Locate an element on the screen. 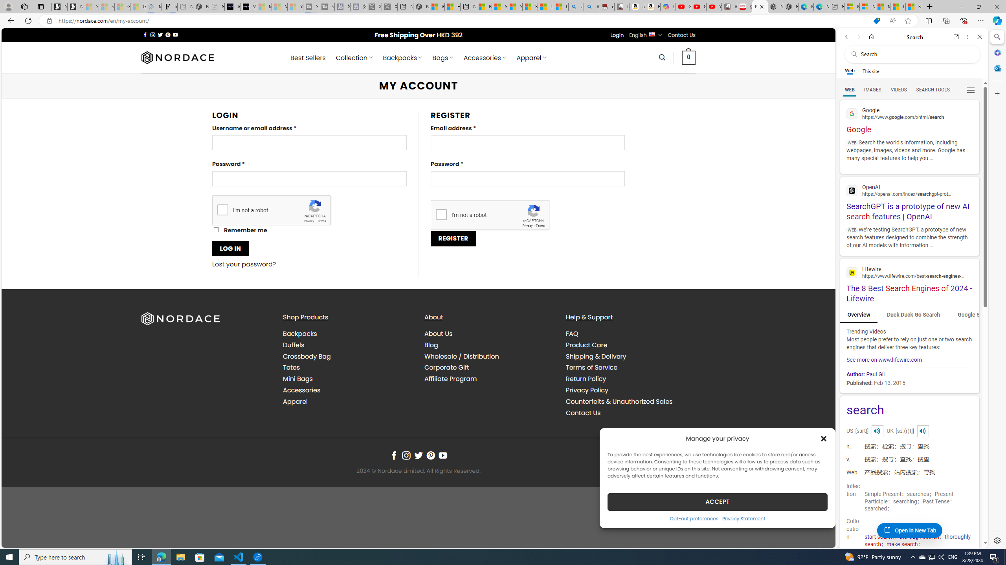  New tab - Sleeping is located at coordinates (217, 7).